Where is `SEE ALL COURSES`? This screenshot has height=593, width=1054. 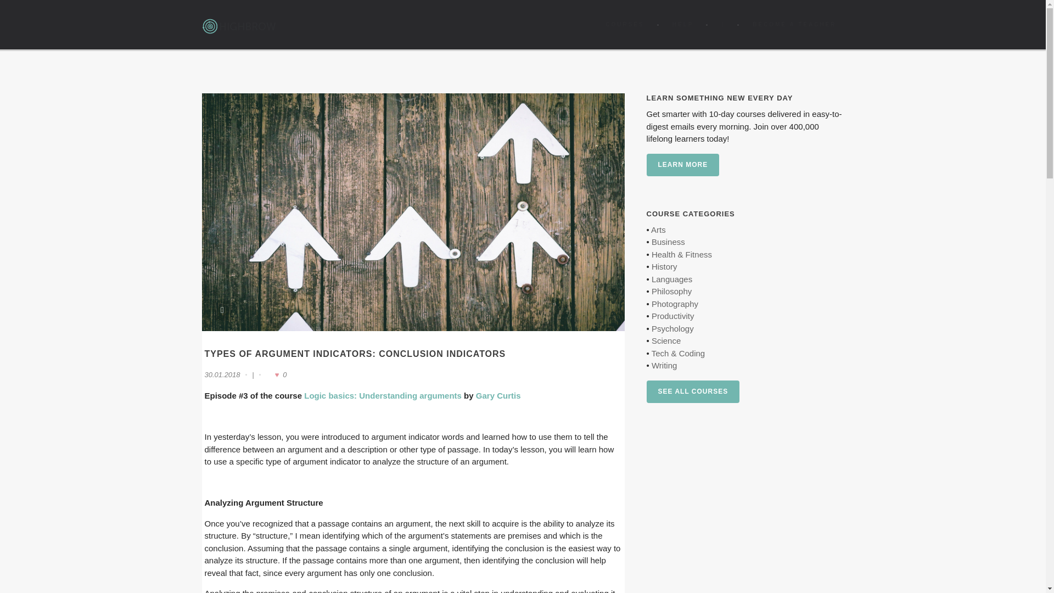
SEE ALL COURSES is located at coordinates (693, 392).